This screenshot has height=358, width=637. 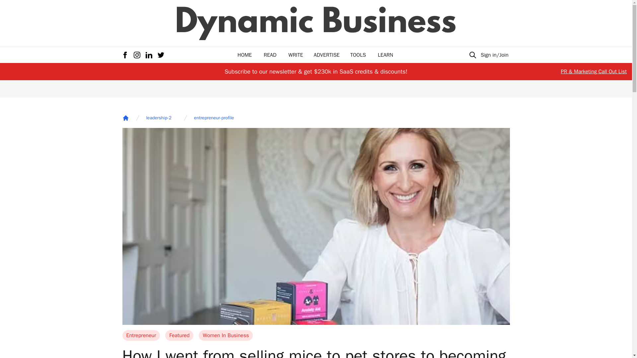 I want to click on leadership-2, so click(x=159, y=118).